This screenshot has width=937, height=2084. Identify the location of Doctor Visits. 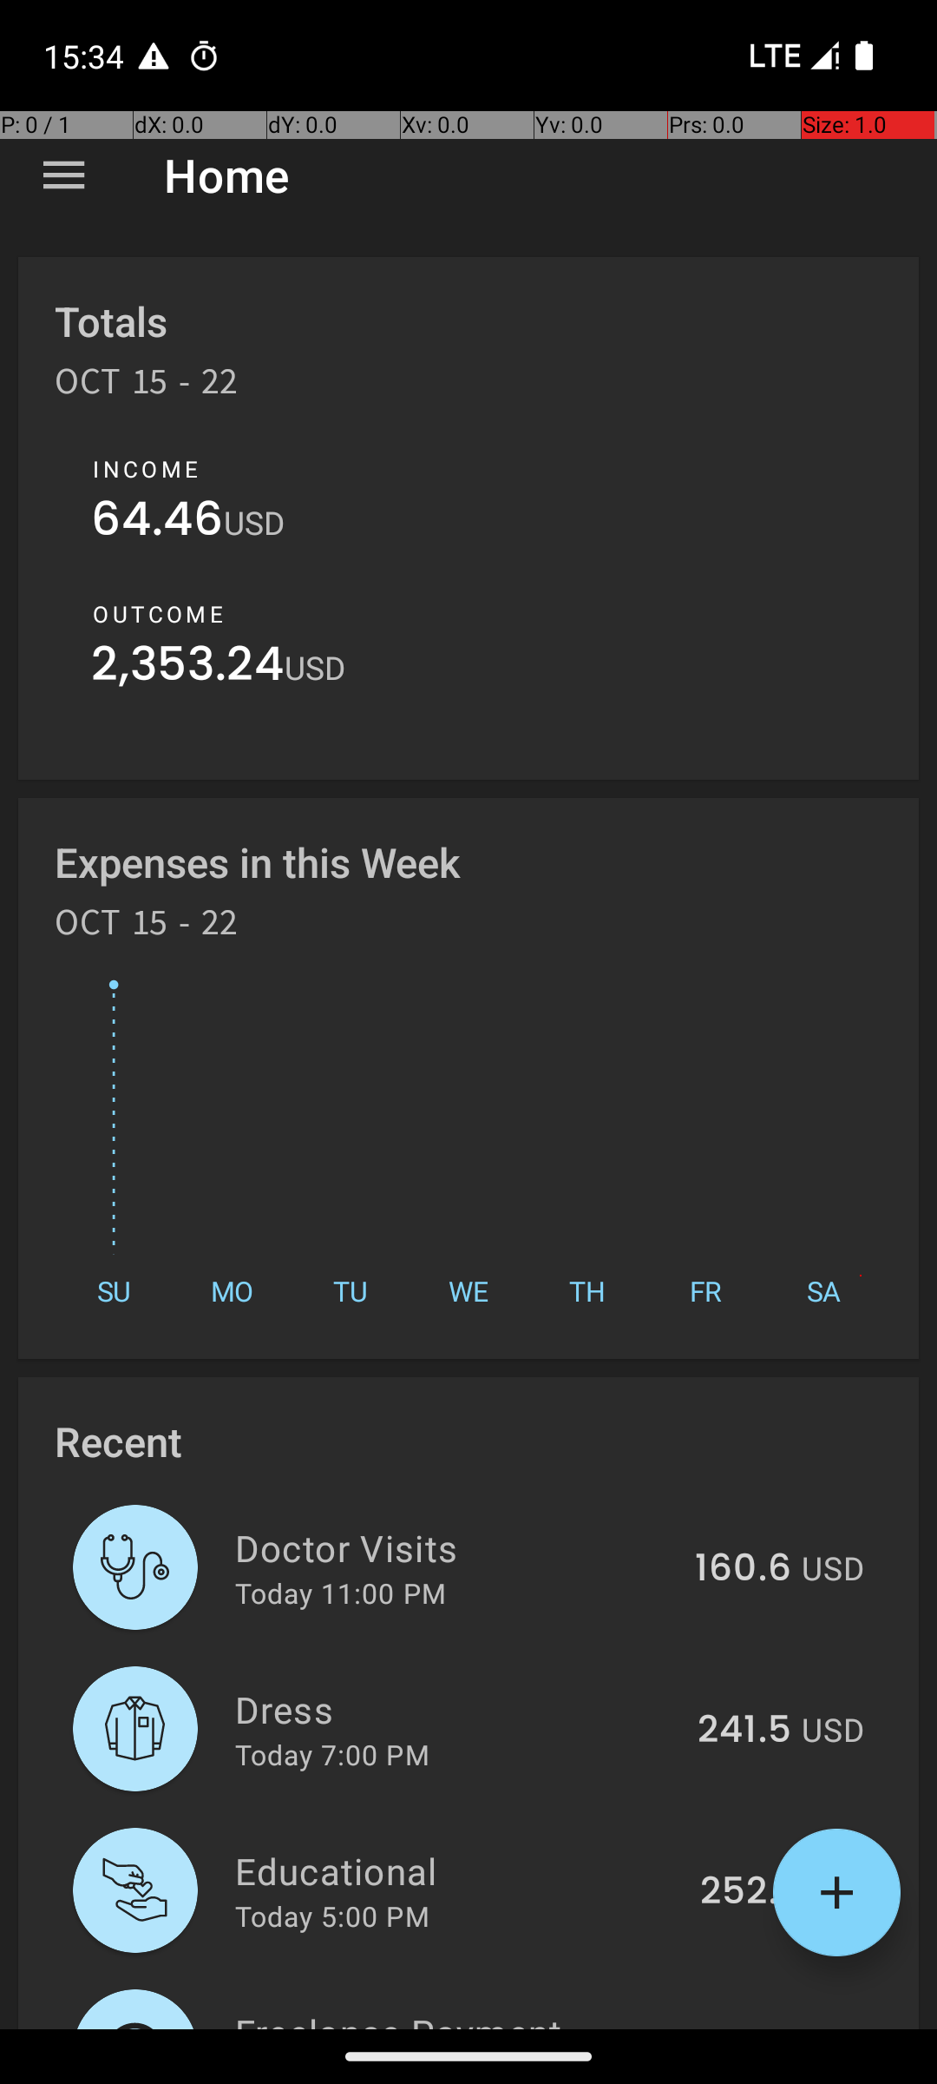
(455, 1547).